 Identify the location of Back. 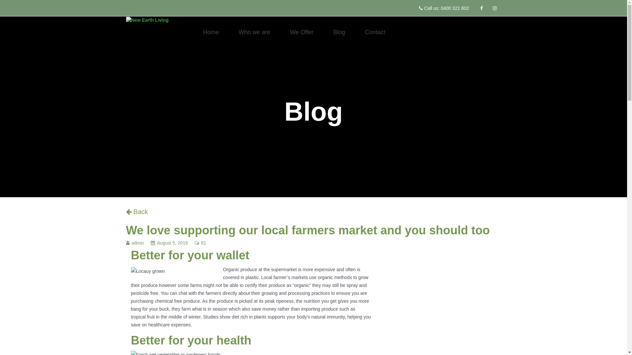
(137, 212).